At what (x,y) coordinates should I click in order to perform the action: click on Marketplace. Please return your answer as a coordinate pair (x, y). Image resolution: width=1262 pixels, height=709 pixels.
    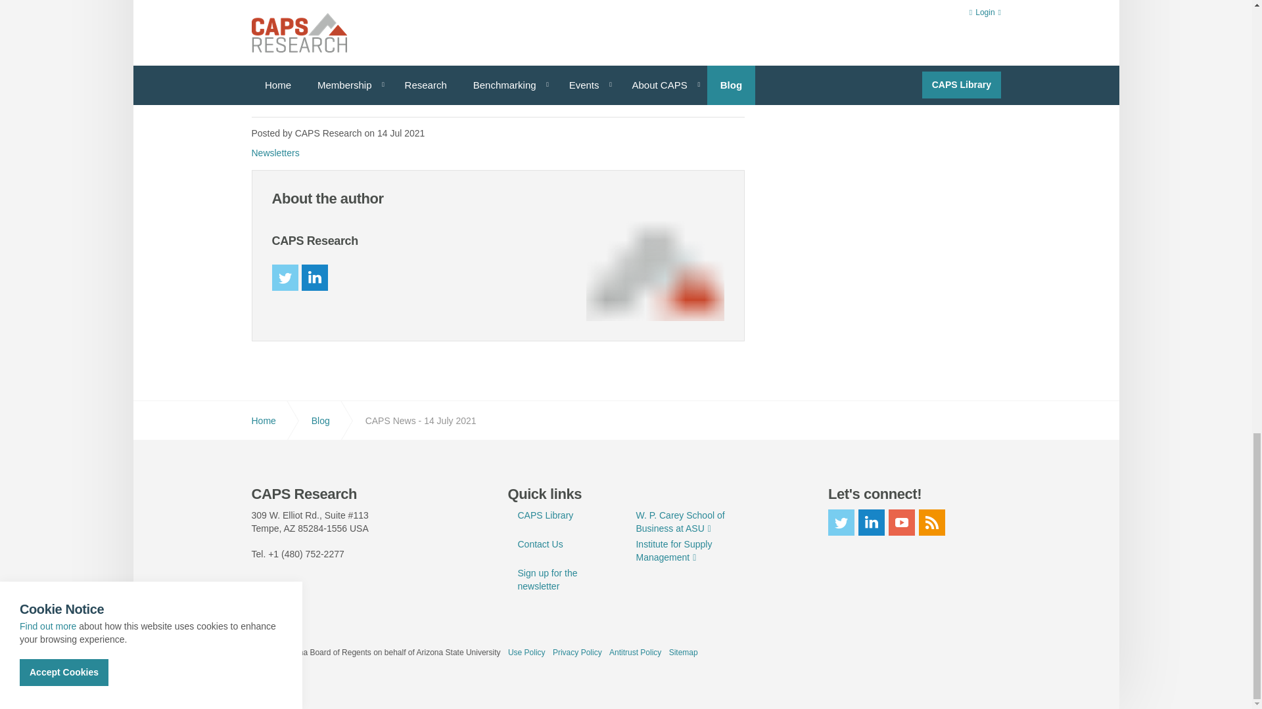
    Looking at the image, I should click on (339, 90).